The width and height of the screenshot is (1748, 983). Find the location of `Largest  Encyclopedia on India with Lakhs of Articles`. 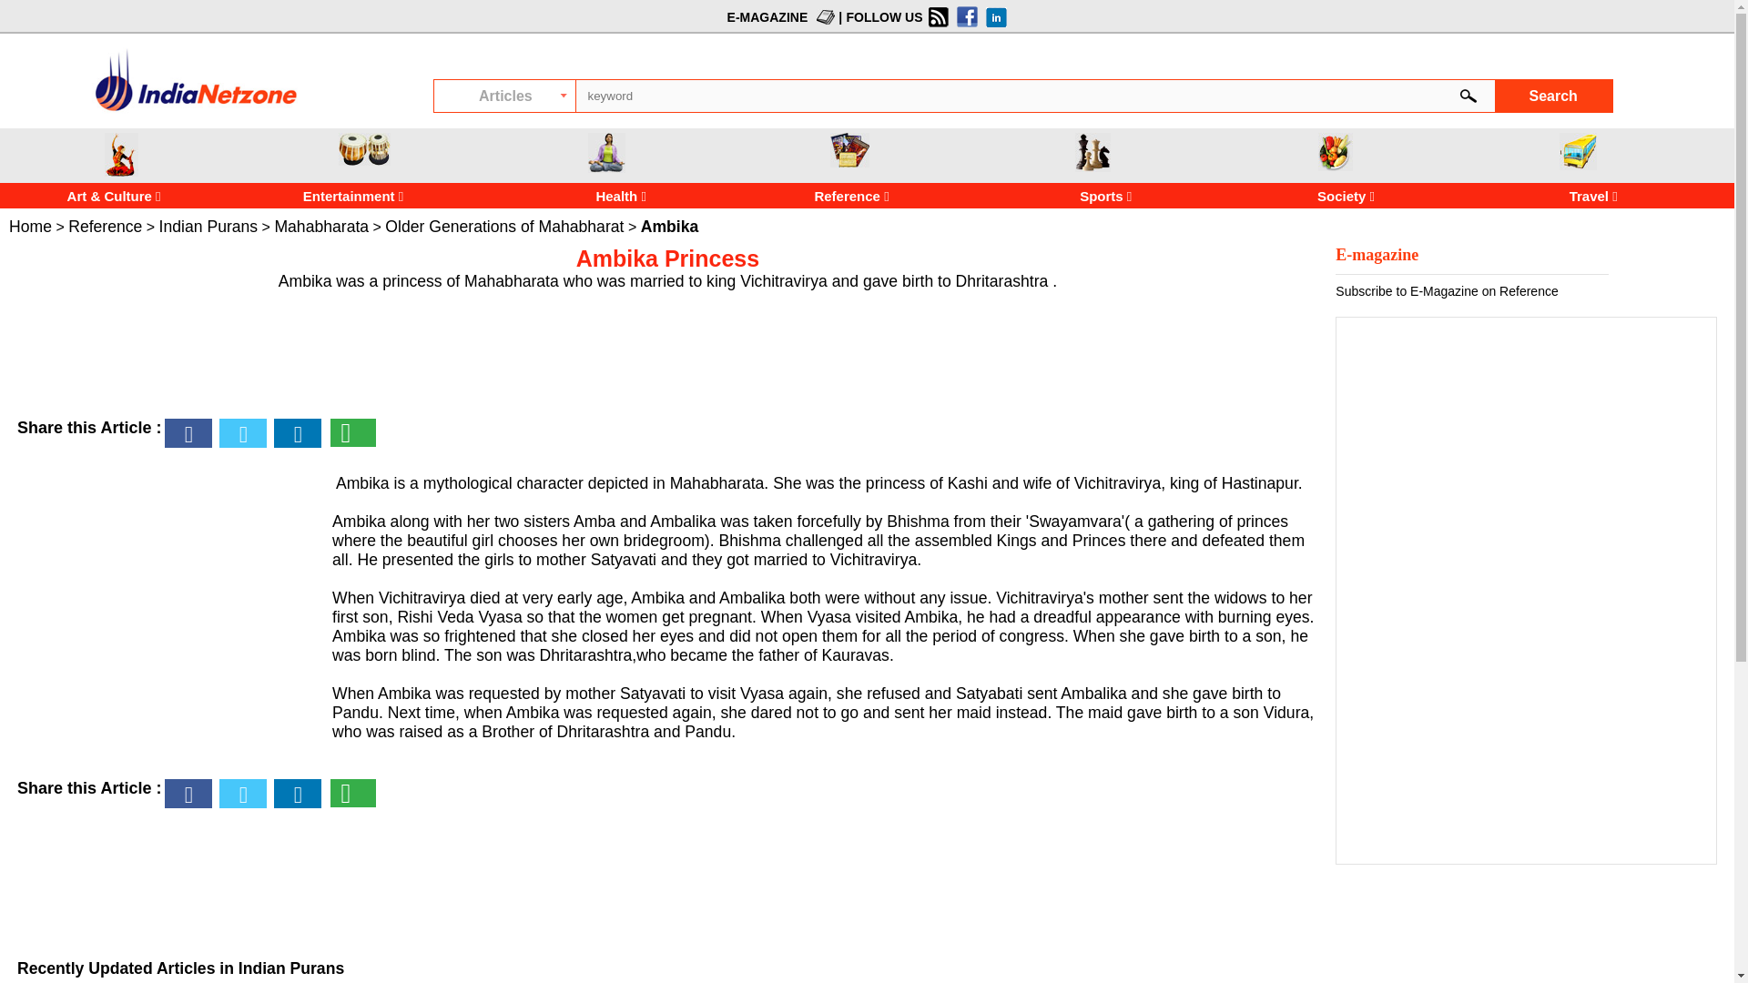

Largest  Encyclopedia on India with Lakhs of Articles is located at coordinates (195, 79).